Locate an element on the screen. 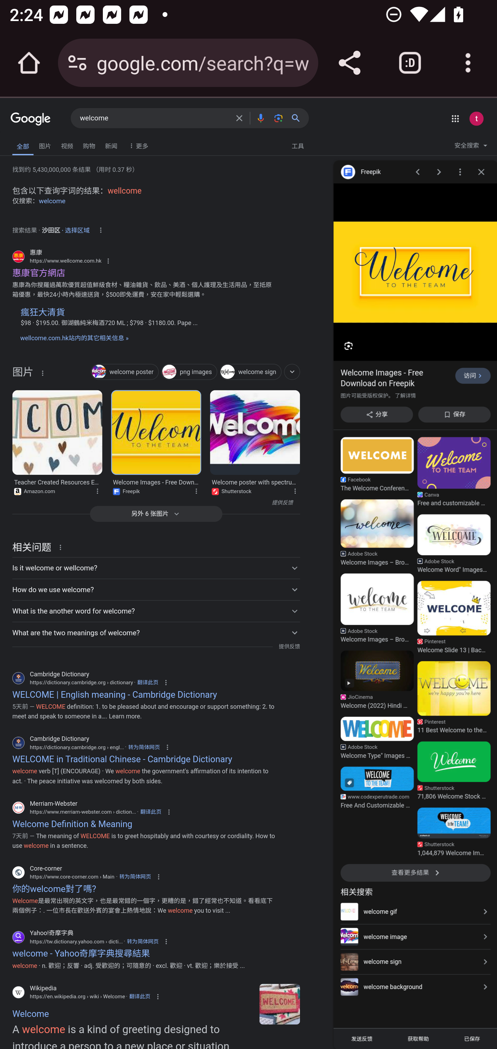 Image resolution: width=497 pixels, height=1049 pixels. 翻译此页 is located at coordinates (139, 997).